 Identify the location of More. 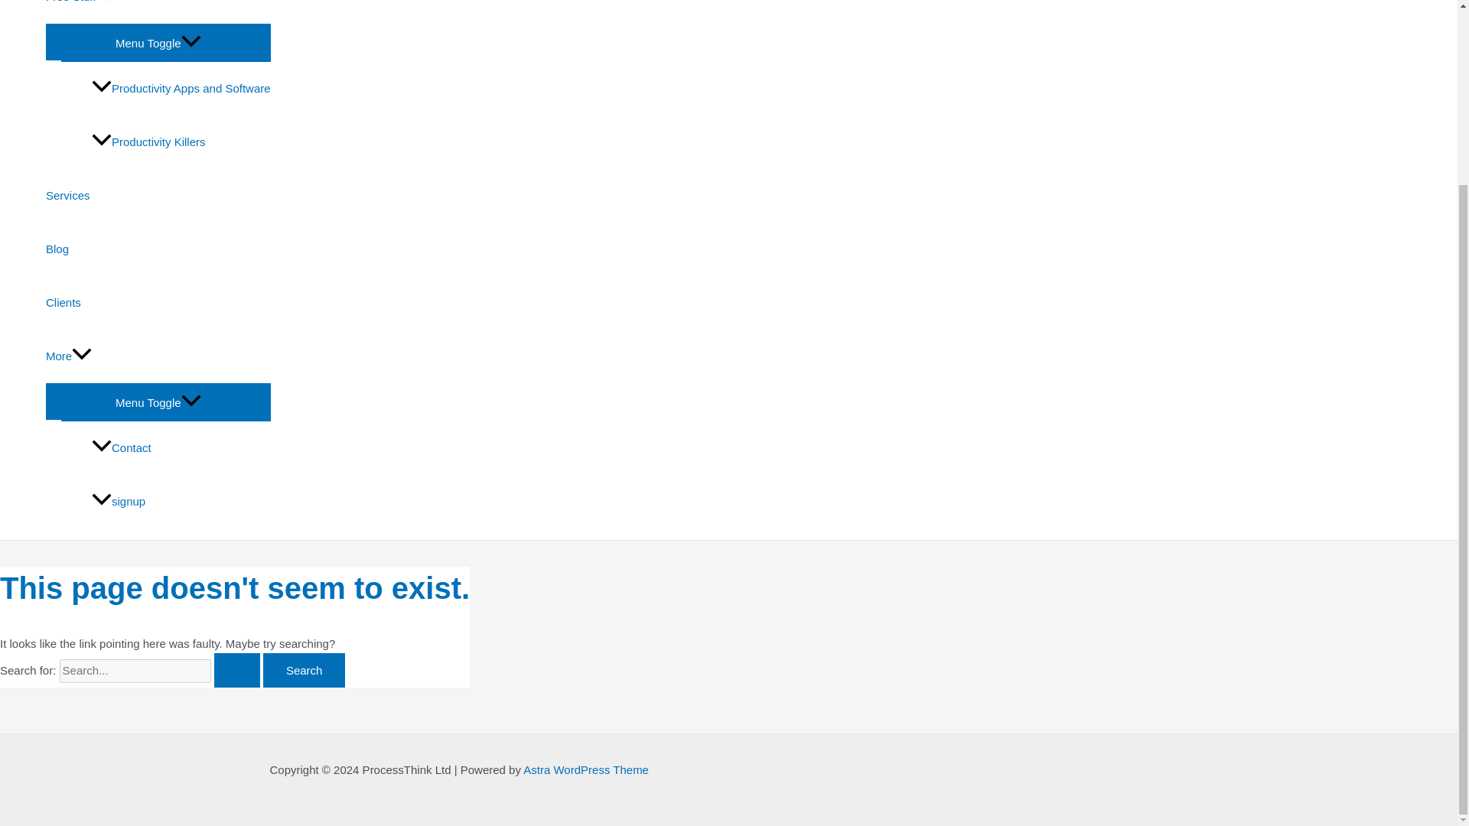
(158, 356).